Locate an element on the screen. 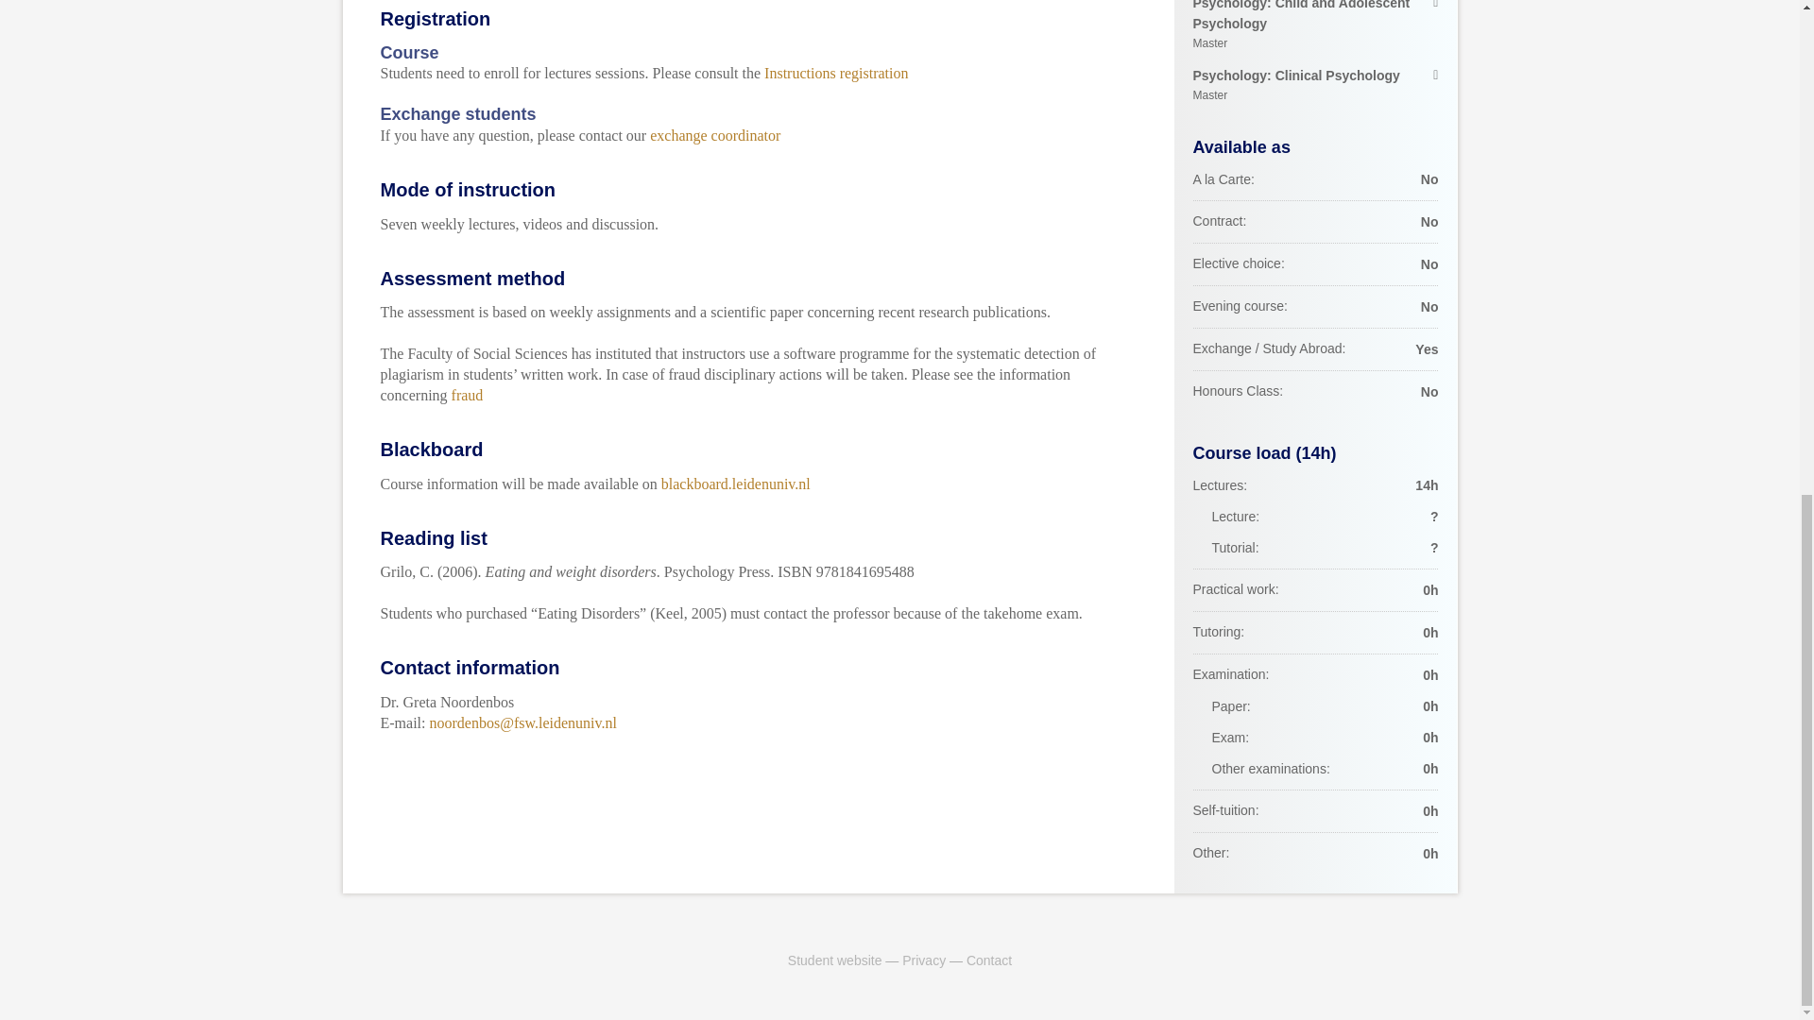 This screenshot has width=1814, height=1020. fraud is located at coordinates (1315, 86).